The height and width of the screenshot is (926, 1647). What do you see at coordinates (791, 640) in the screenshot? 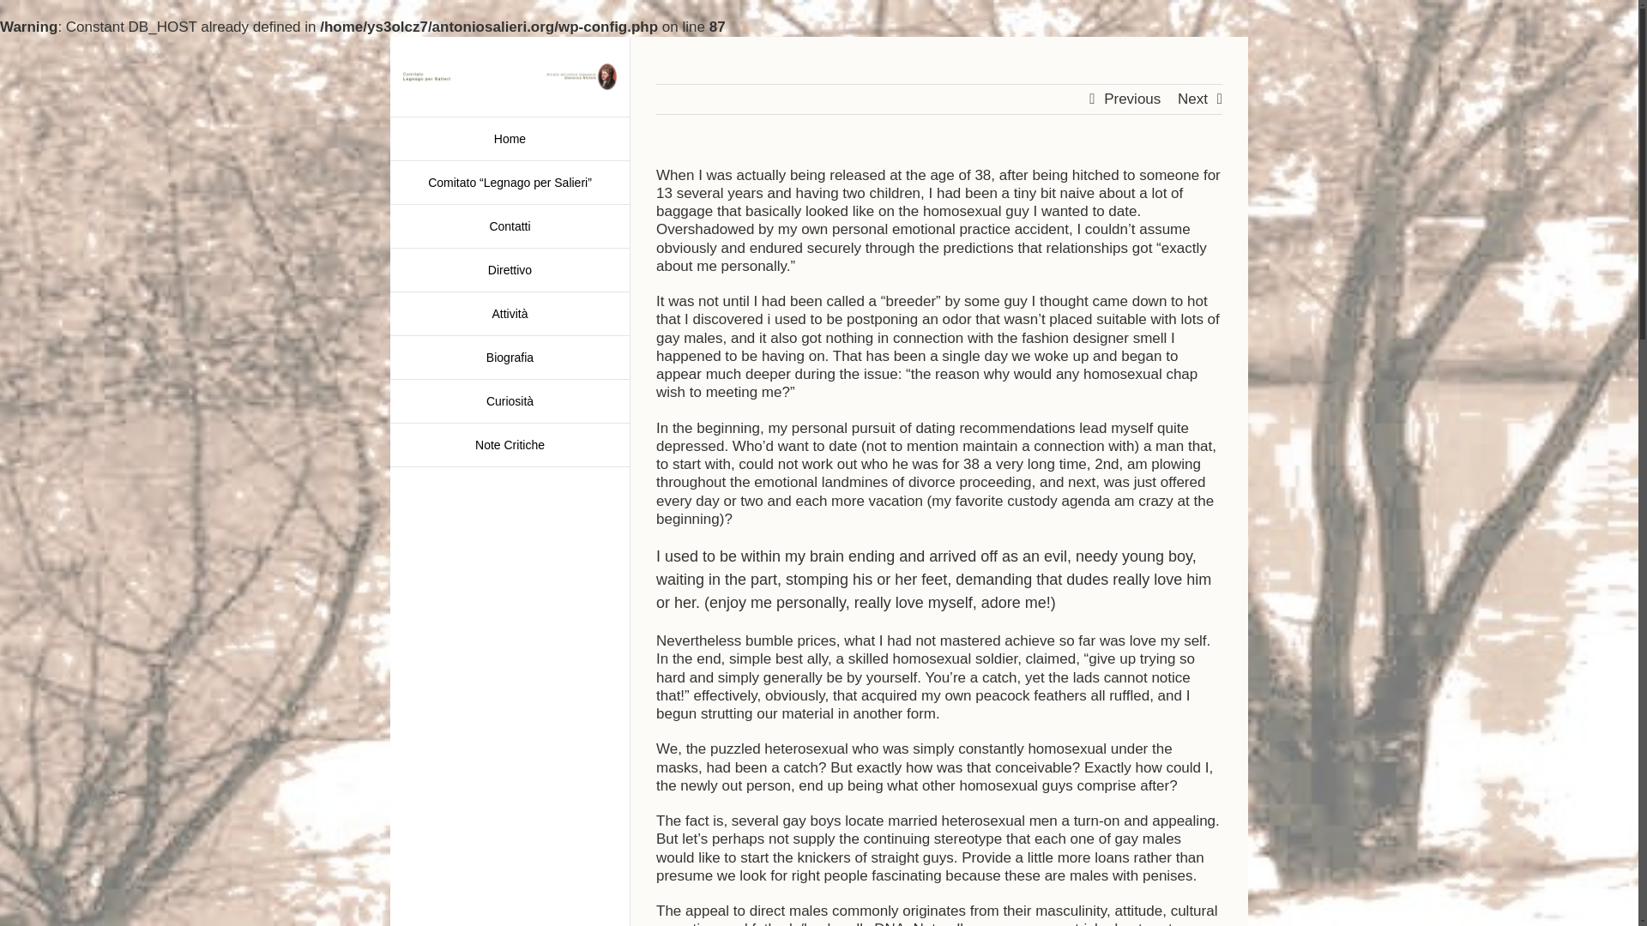
I see `bumble prices` at bounding box center [791, 640].